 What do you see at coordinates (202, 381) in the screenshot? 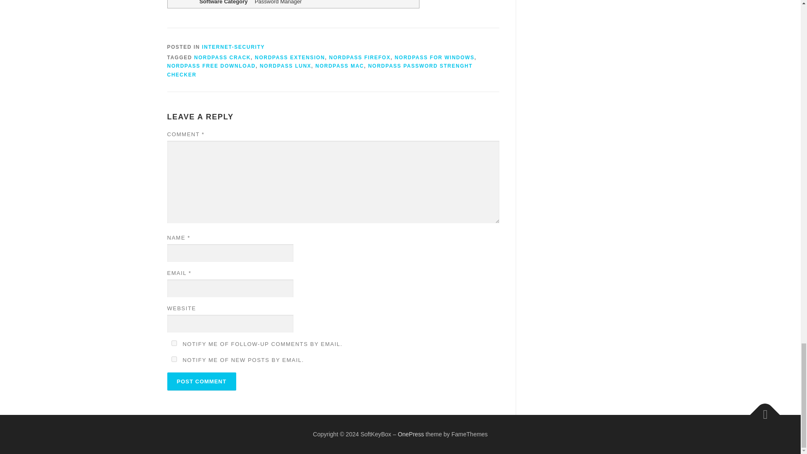
I see `Post Comment` at bounding box center [202, 381].